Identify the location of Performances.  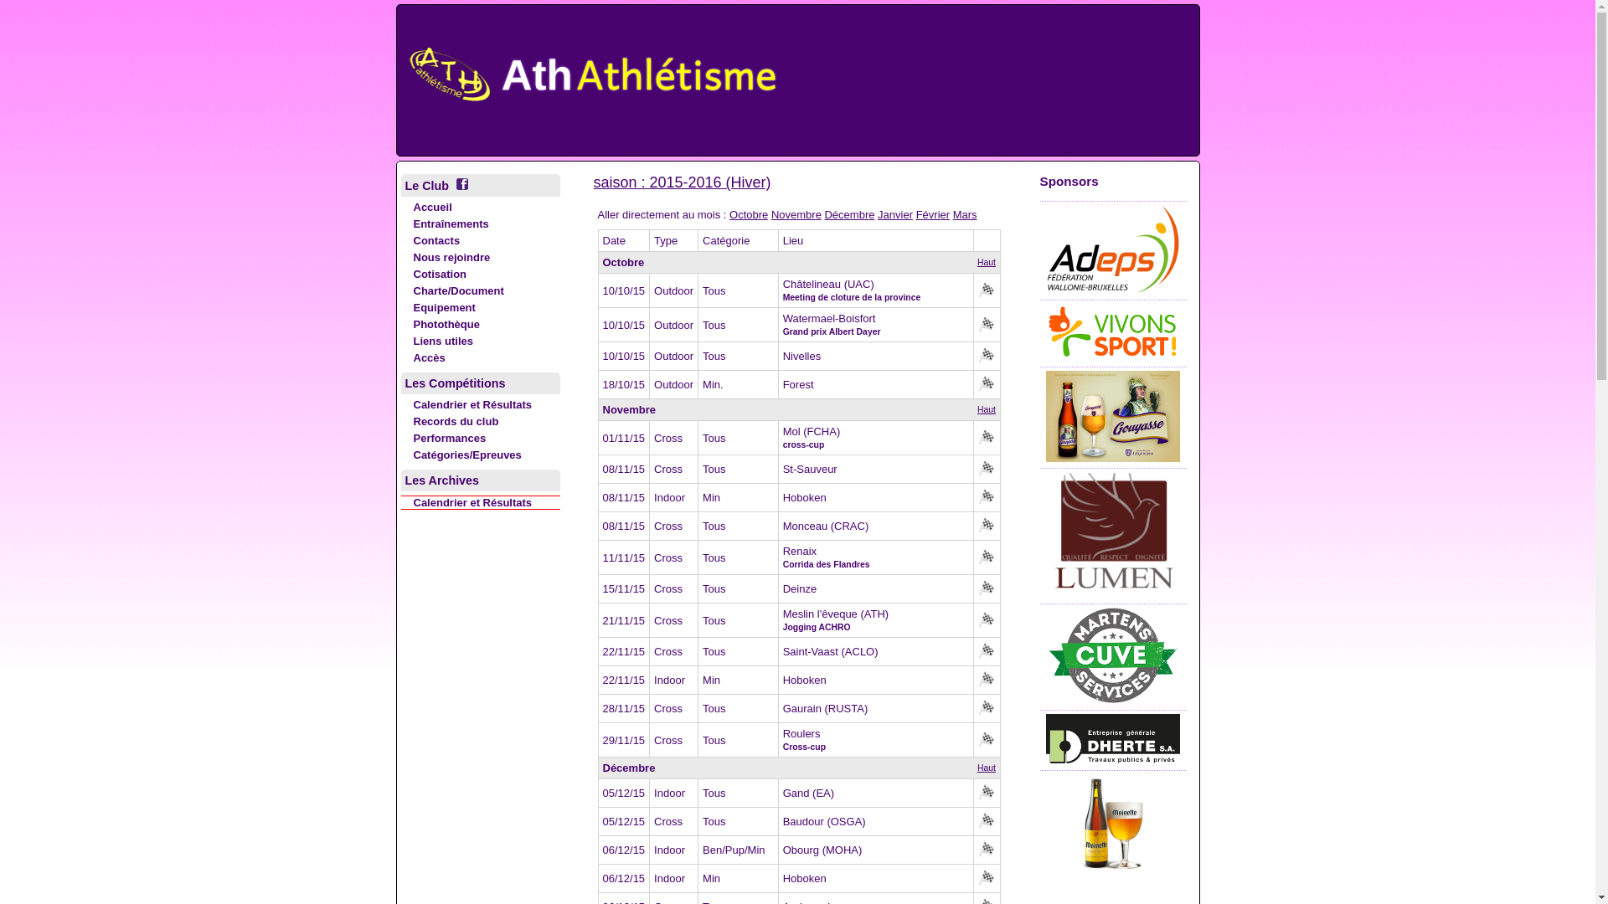
(443, 439).